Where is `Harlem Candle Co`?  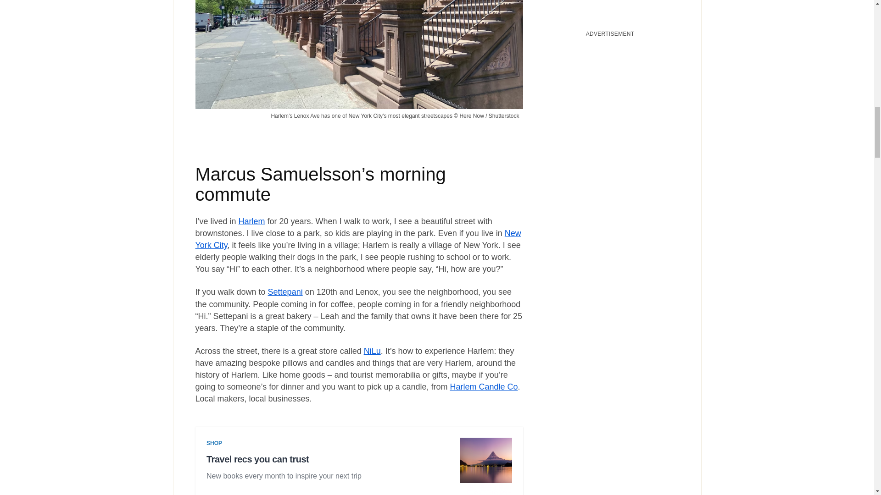
Harlem Candle Co is located at coordinates (484, 387).